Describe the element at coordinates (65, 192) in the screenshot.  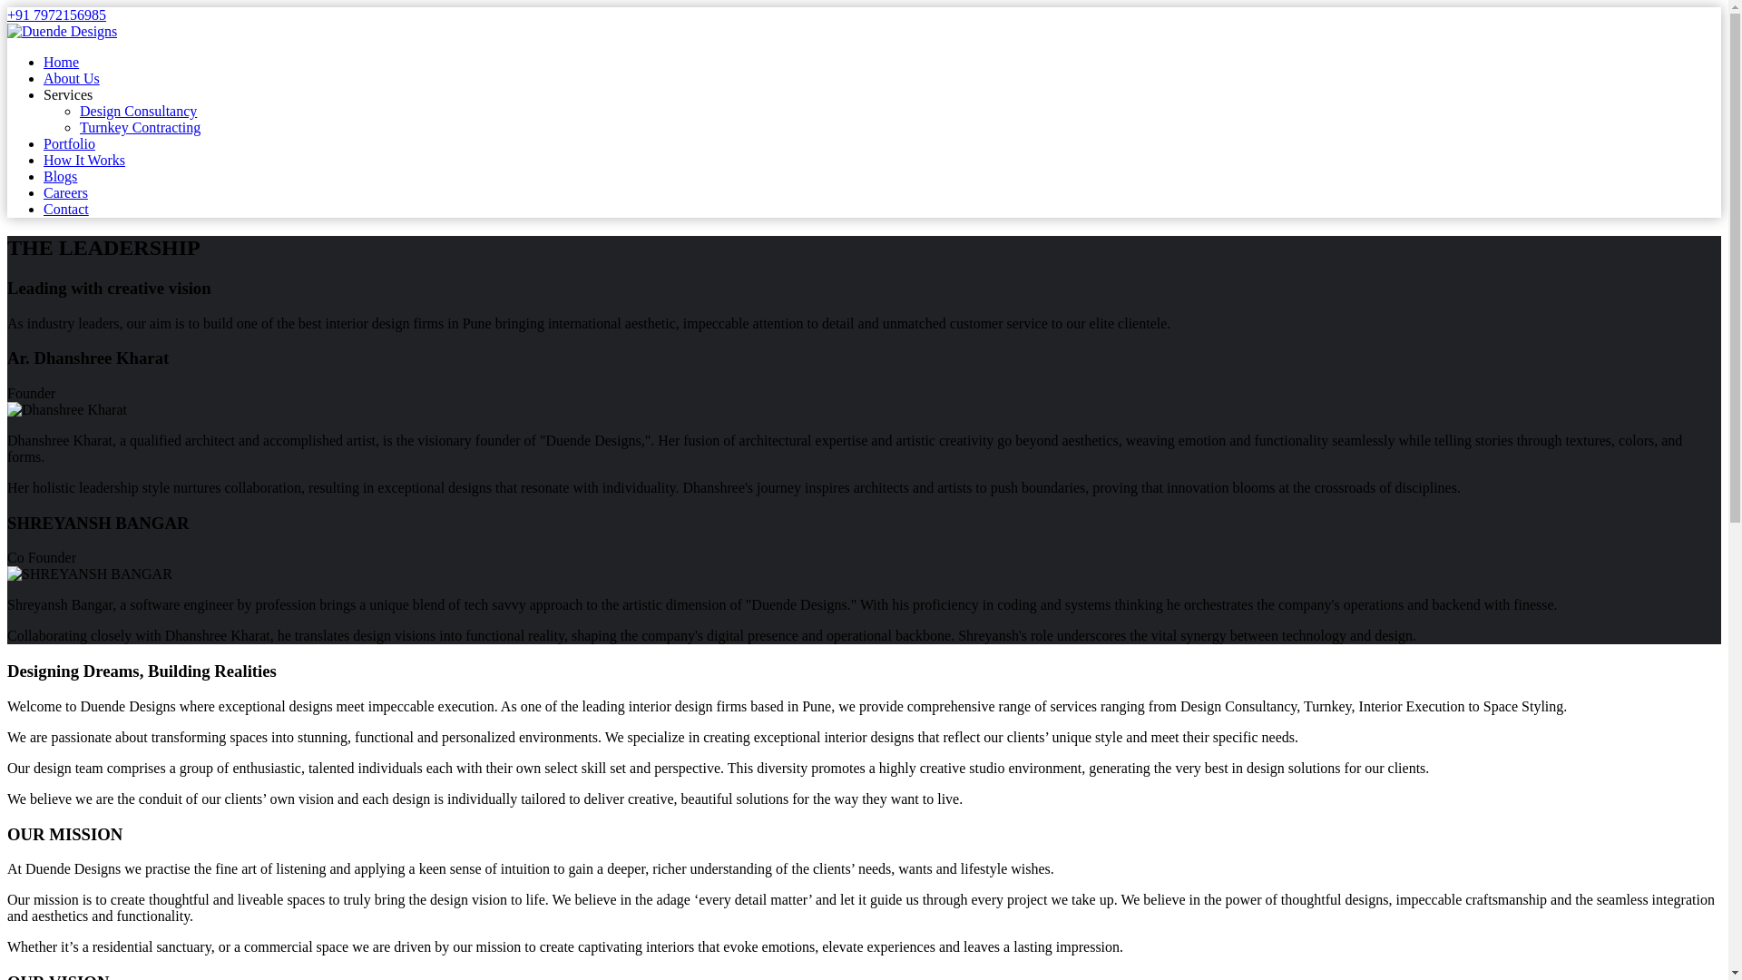
I see `Careers` at that location.